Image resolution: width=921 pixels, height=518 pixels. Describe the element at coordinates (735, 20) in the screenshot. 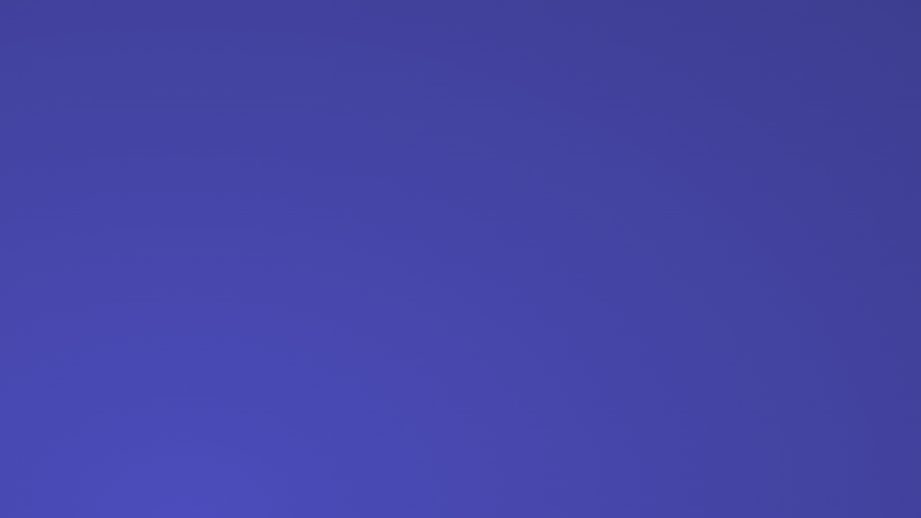

I see `Support us` at that location.